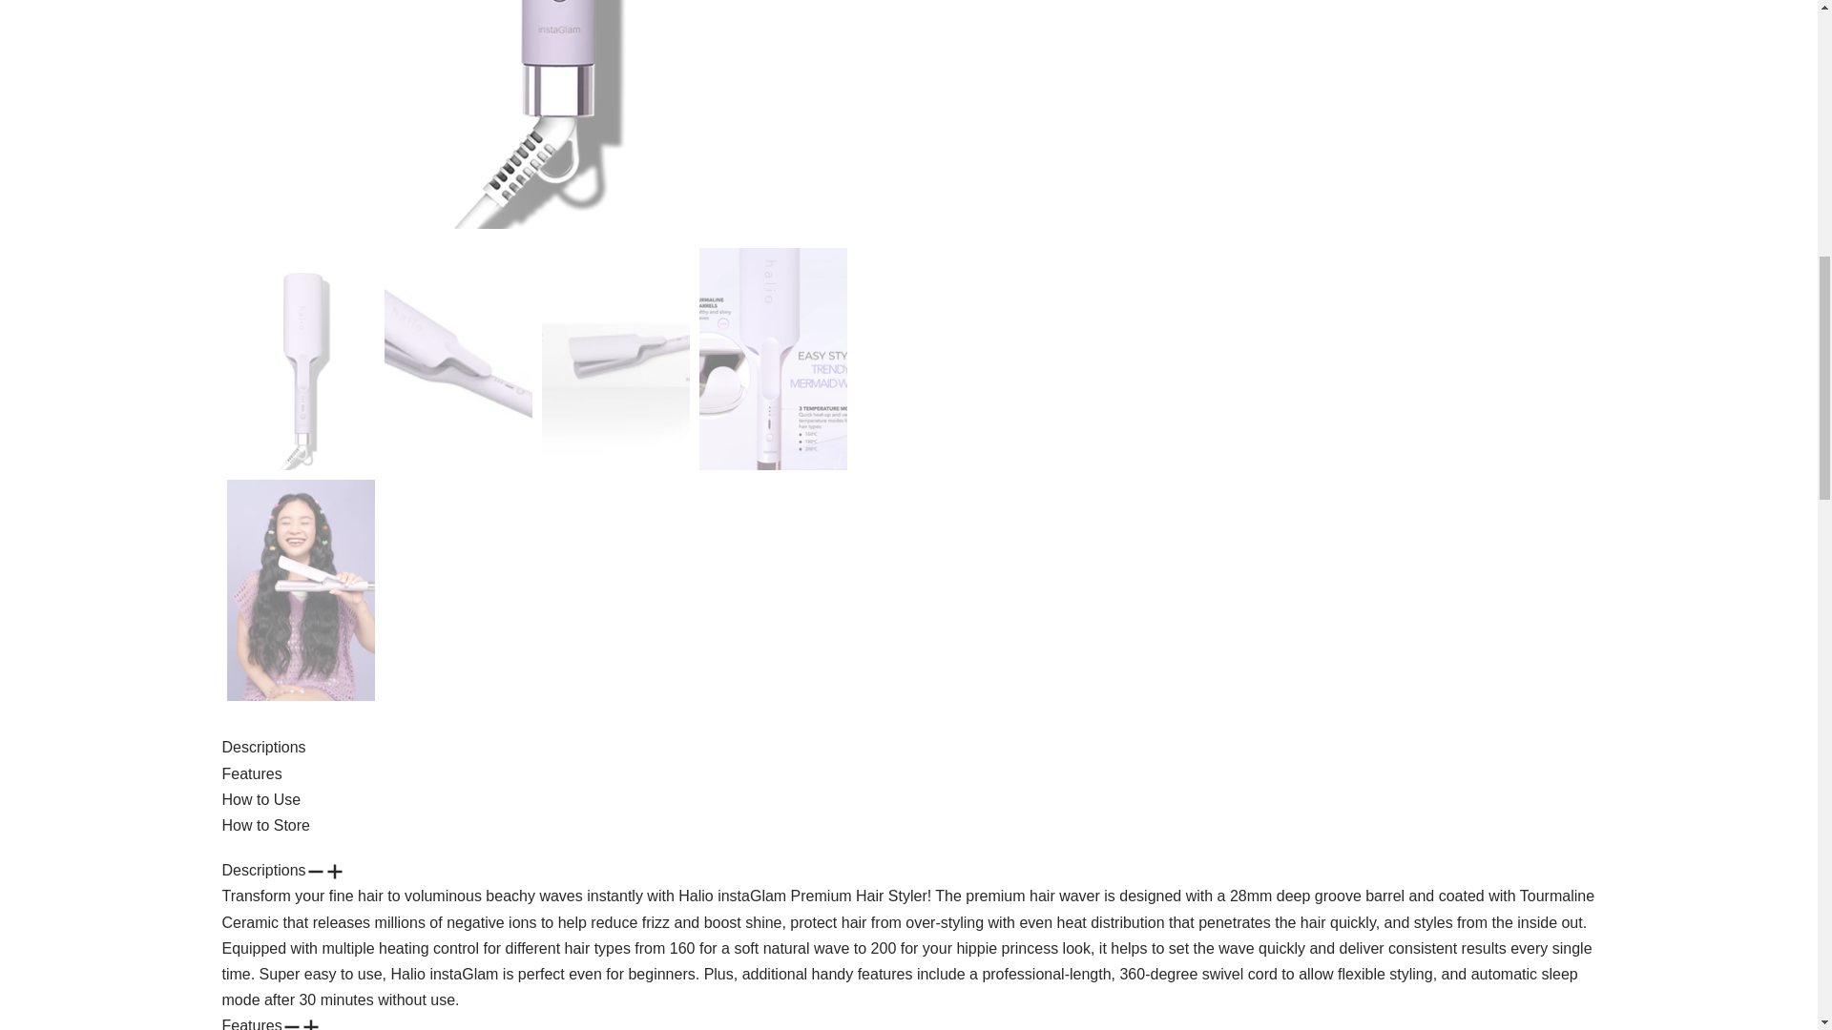 The height and width of the screenshot is (1030, 1832). Describe the element at coordinates (456, 359) in the screenshot. I see `instaGlam Premium Hair Styler` at that location.